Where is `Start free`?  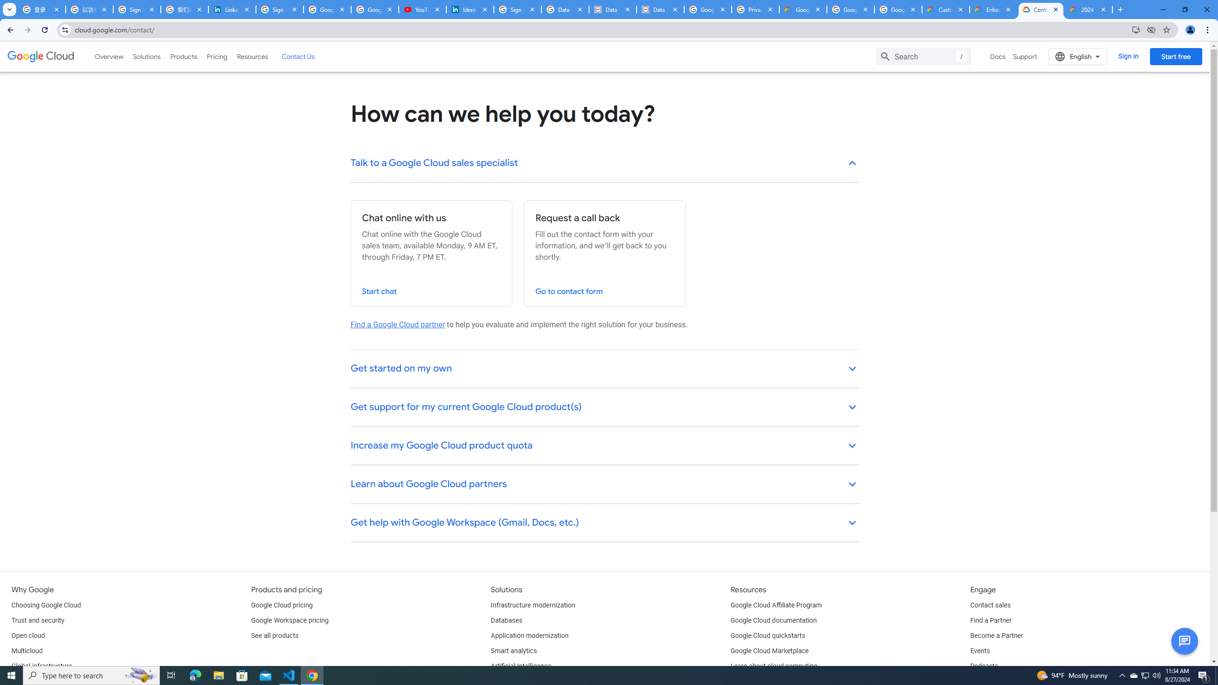 Start free is located at coordinates (1176, 56).